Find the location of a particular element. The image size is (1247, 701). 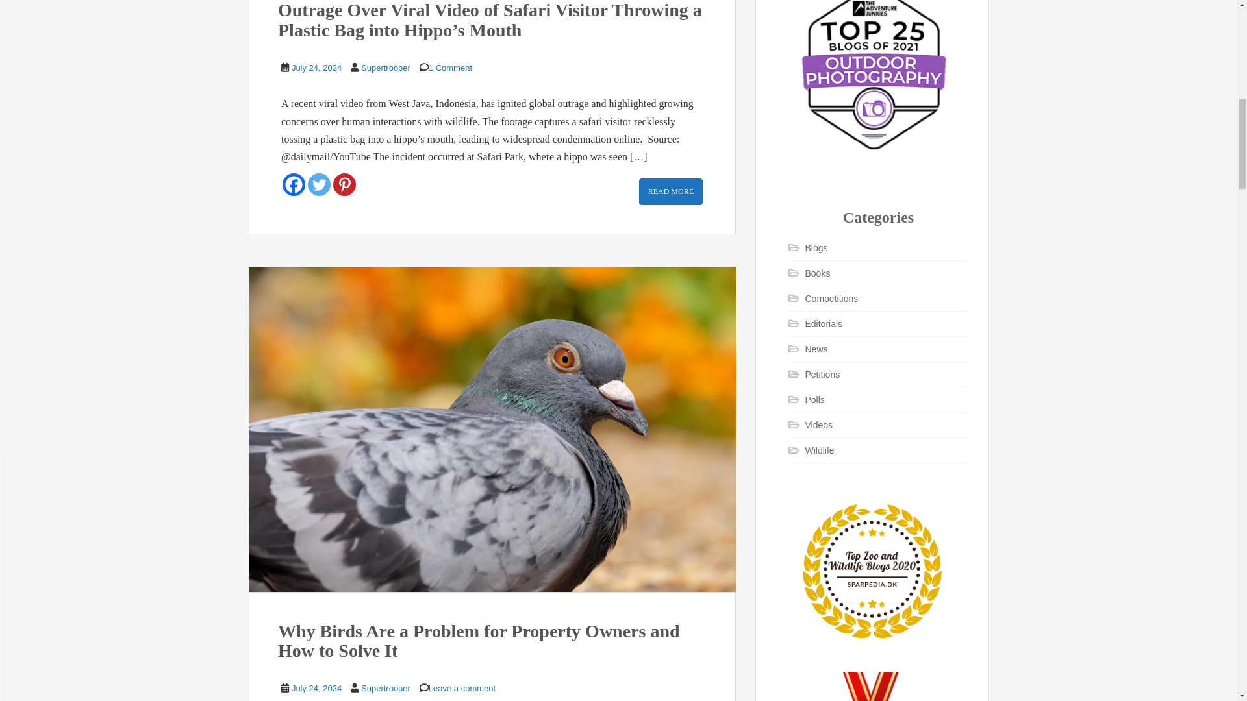

Leave a comment is located at coordinates (462, 688).